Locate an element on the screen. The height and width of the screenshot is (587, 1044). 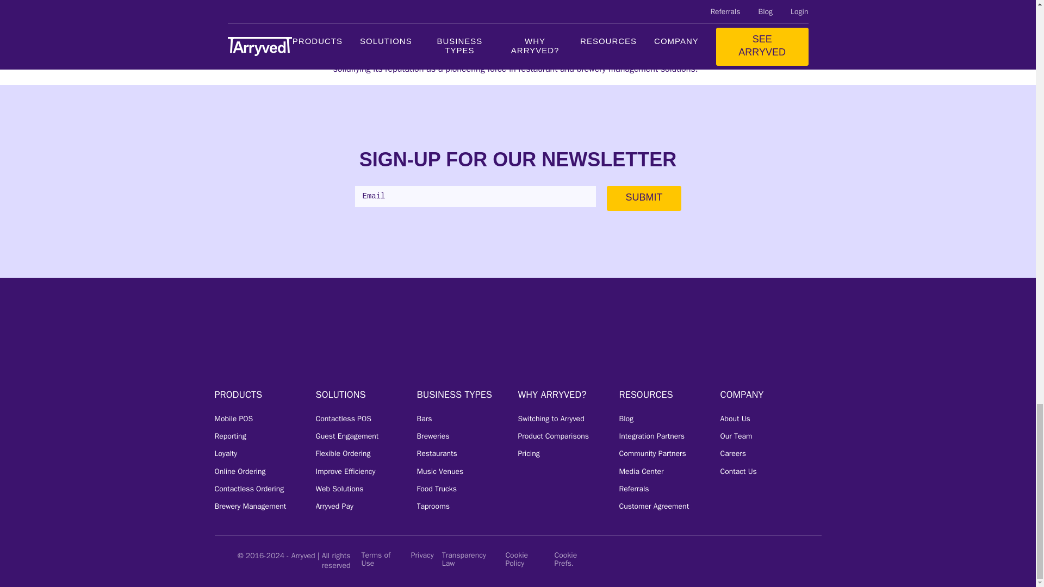
Submit is located at coordinates (643, 198).